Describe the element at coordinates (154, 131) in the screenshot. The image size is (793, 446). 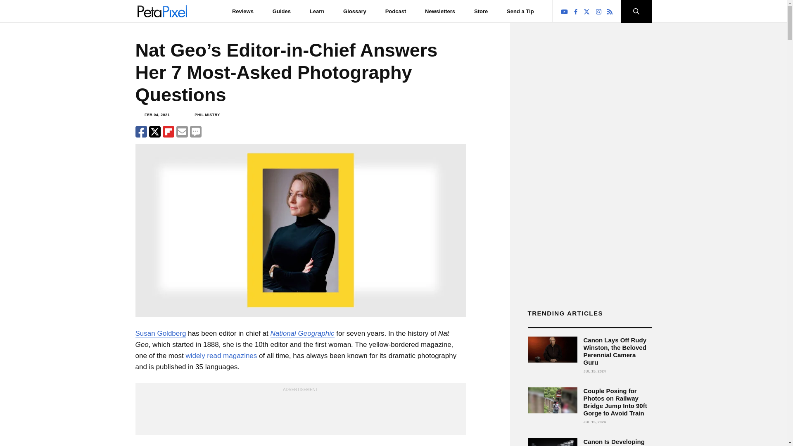
I see `Share on X` at that location.